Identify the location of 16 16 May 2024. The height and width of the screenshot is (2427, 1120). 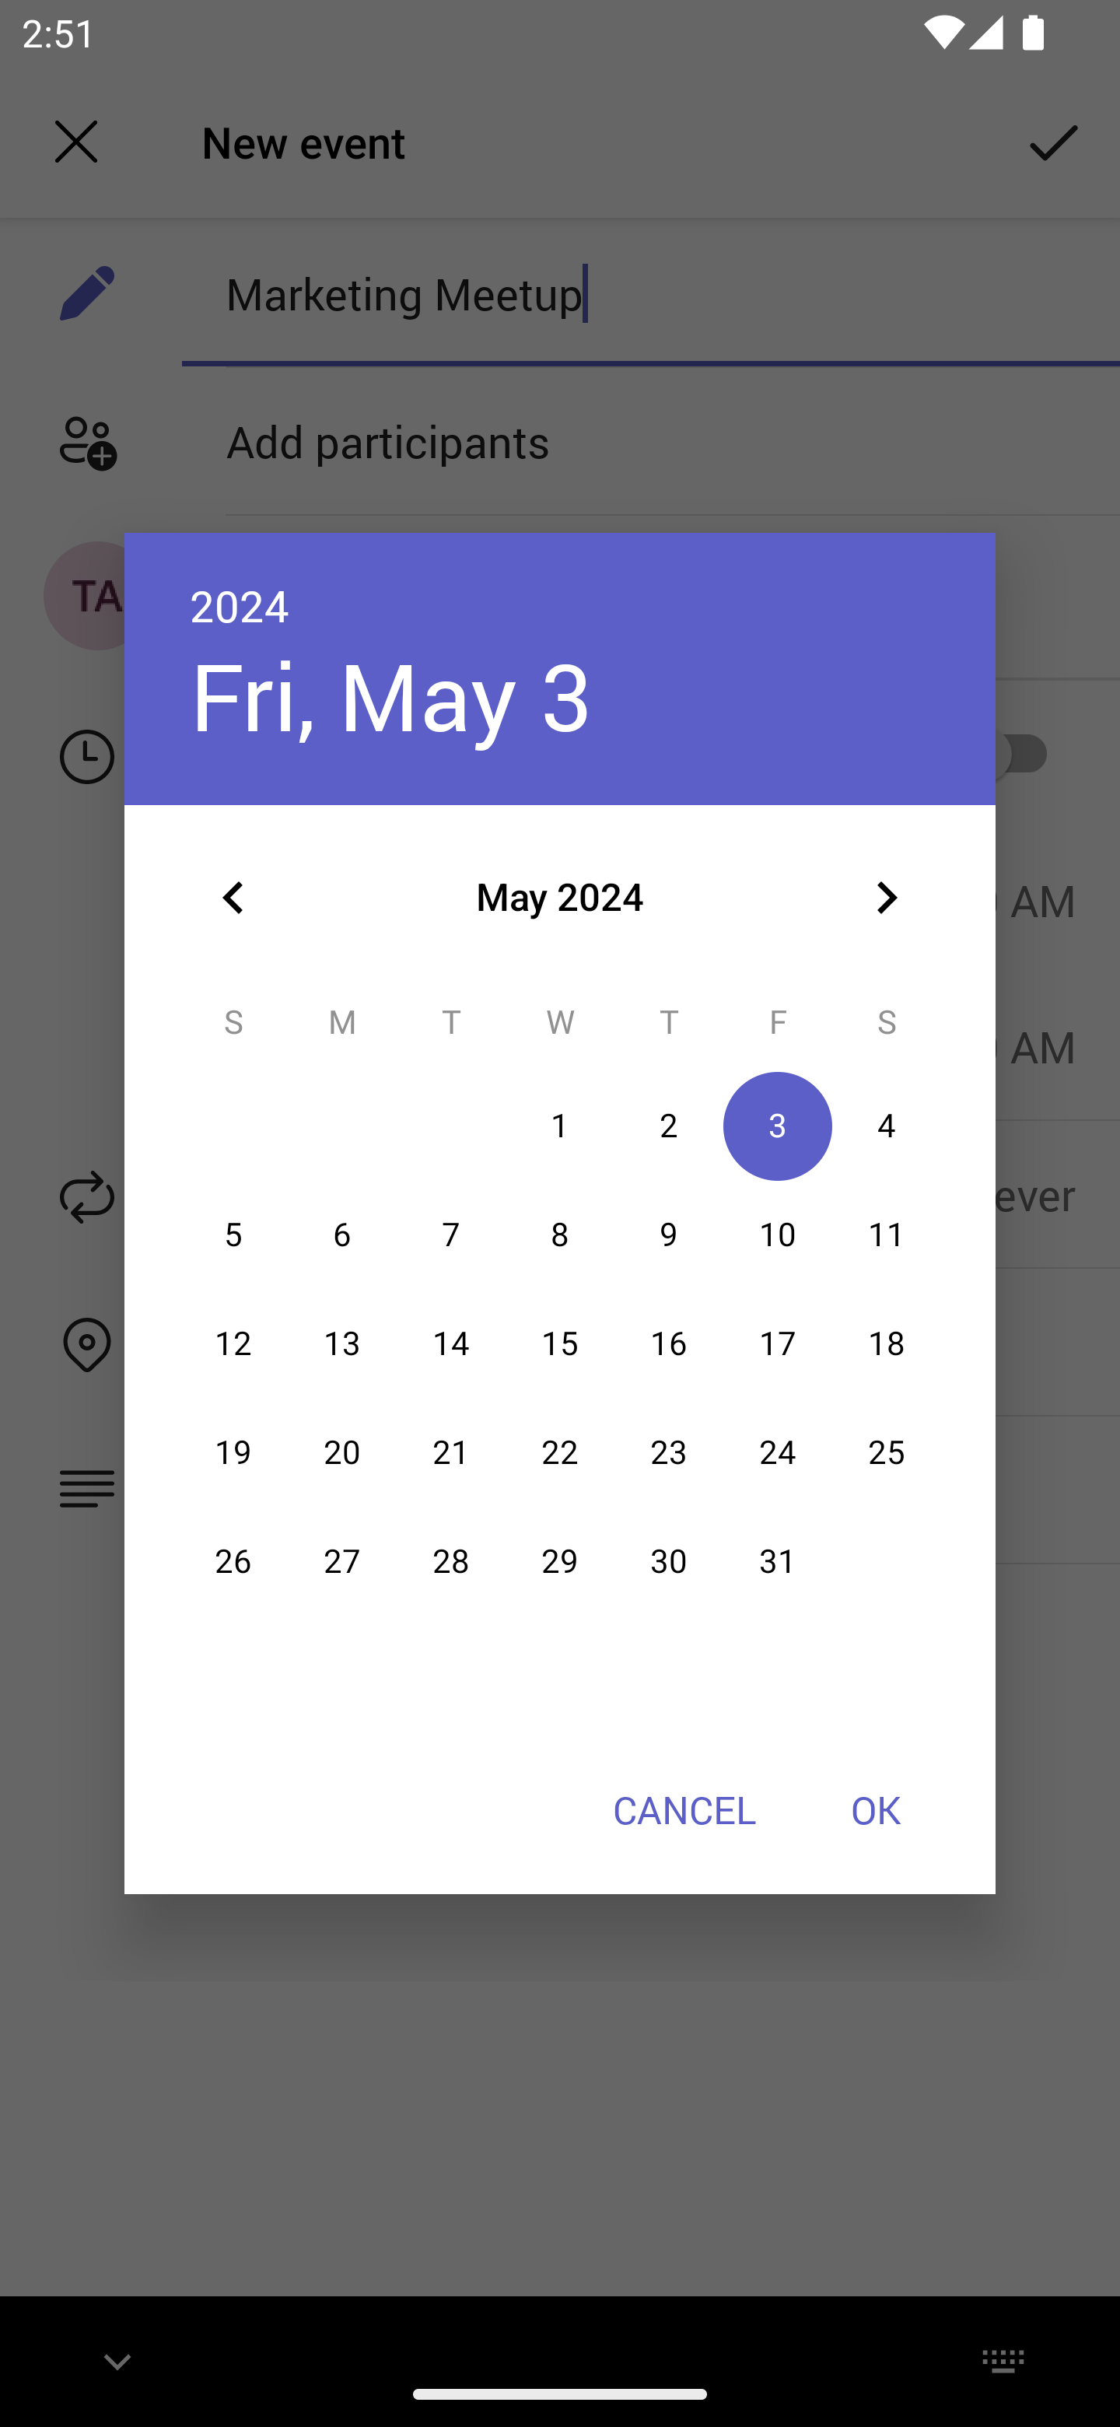
(669, 1343).